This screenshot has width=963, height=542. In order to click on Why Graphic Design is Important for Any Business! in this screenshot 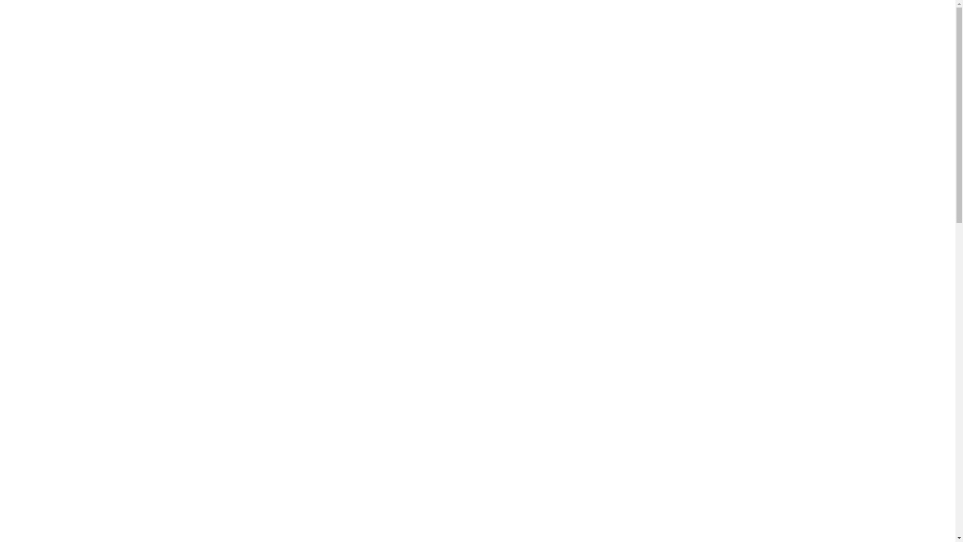, I will do `click(670, 296)`.